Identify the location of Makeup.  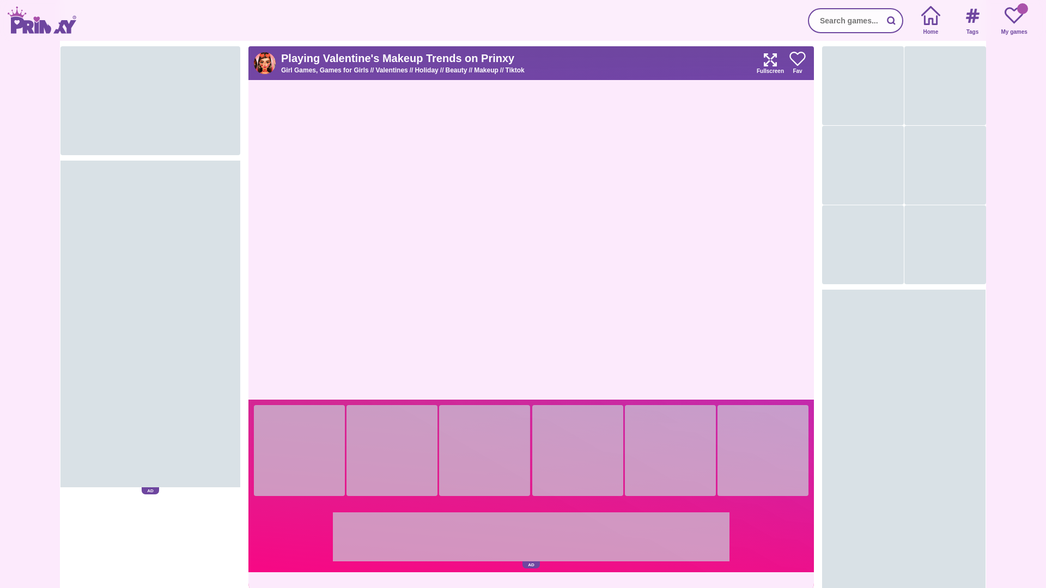
(489, 70).